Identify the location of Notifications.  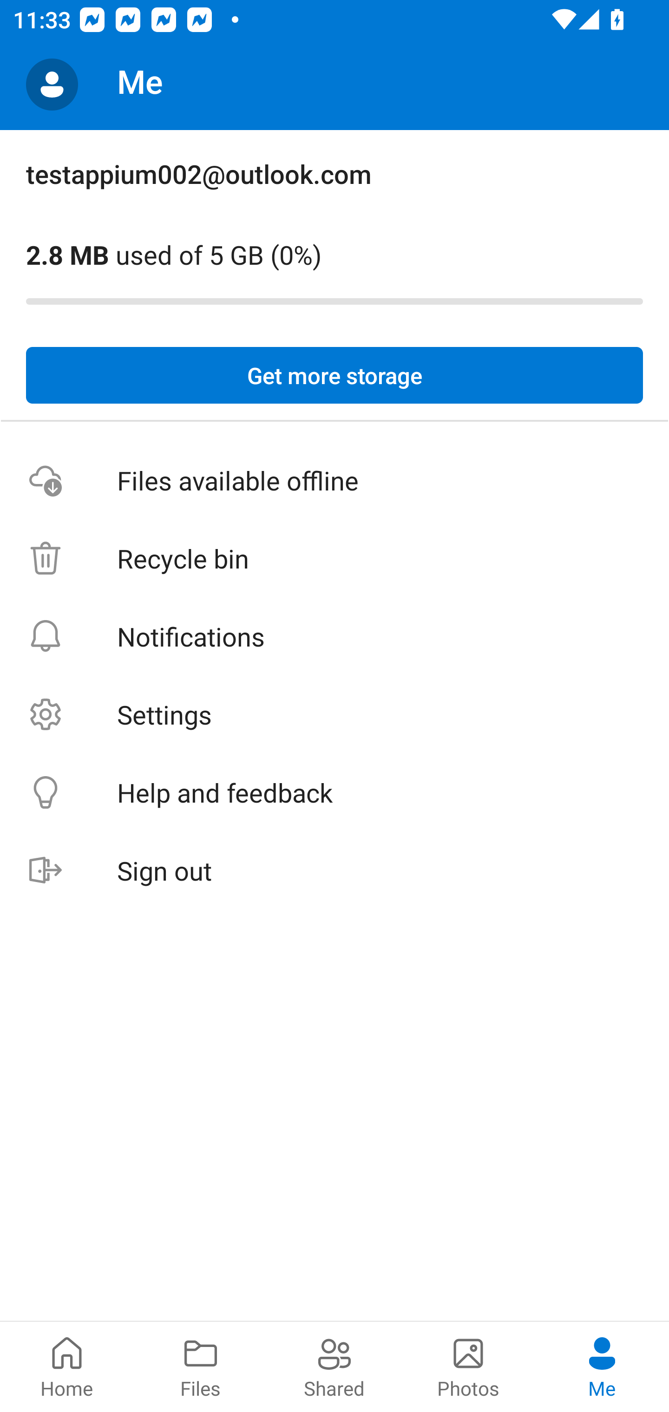
(334, 636).